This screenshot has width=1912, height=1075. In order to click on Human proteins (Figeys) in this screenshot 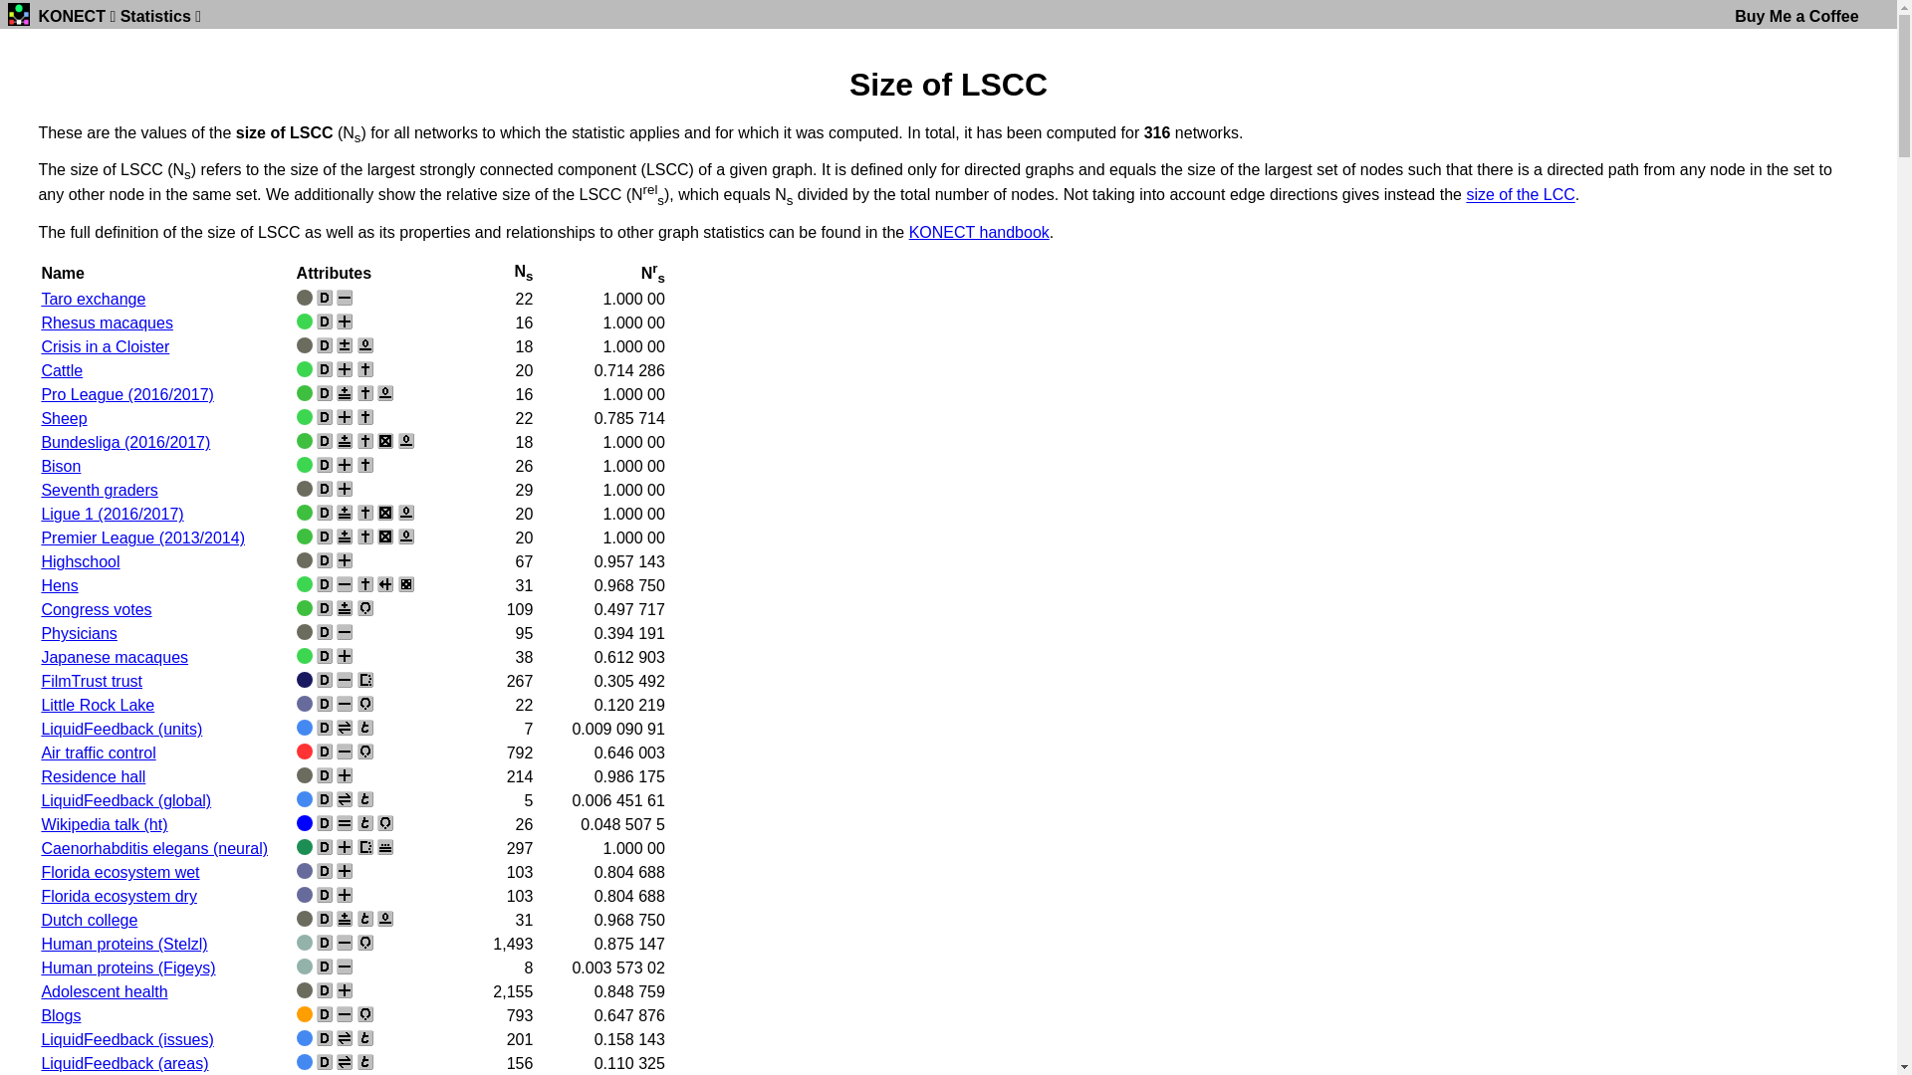, I will do `click(127, 967)`.